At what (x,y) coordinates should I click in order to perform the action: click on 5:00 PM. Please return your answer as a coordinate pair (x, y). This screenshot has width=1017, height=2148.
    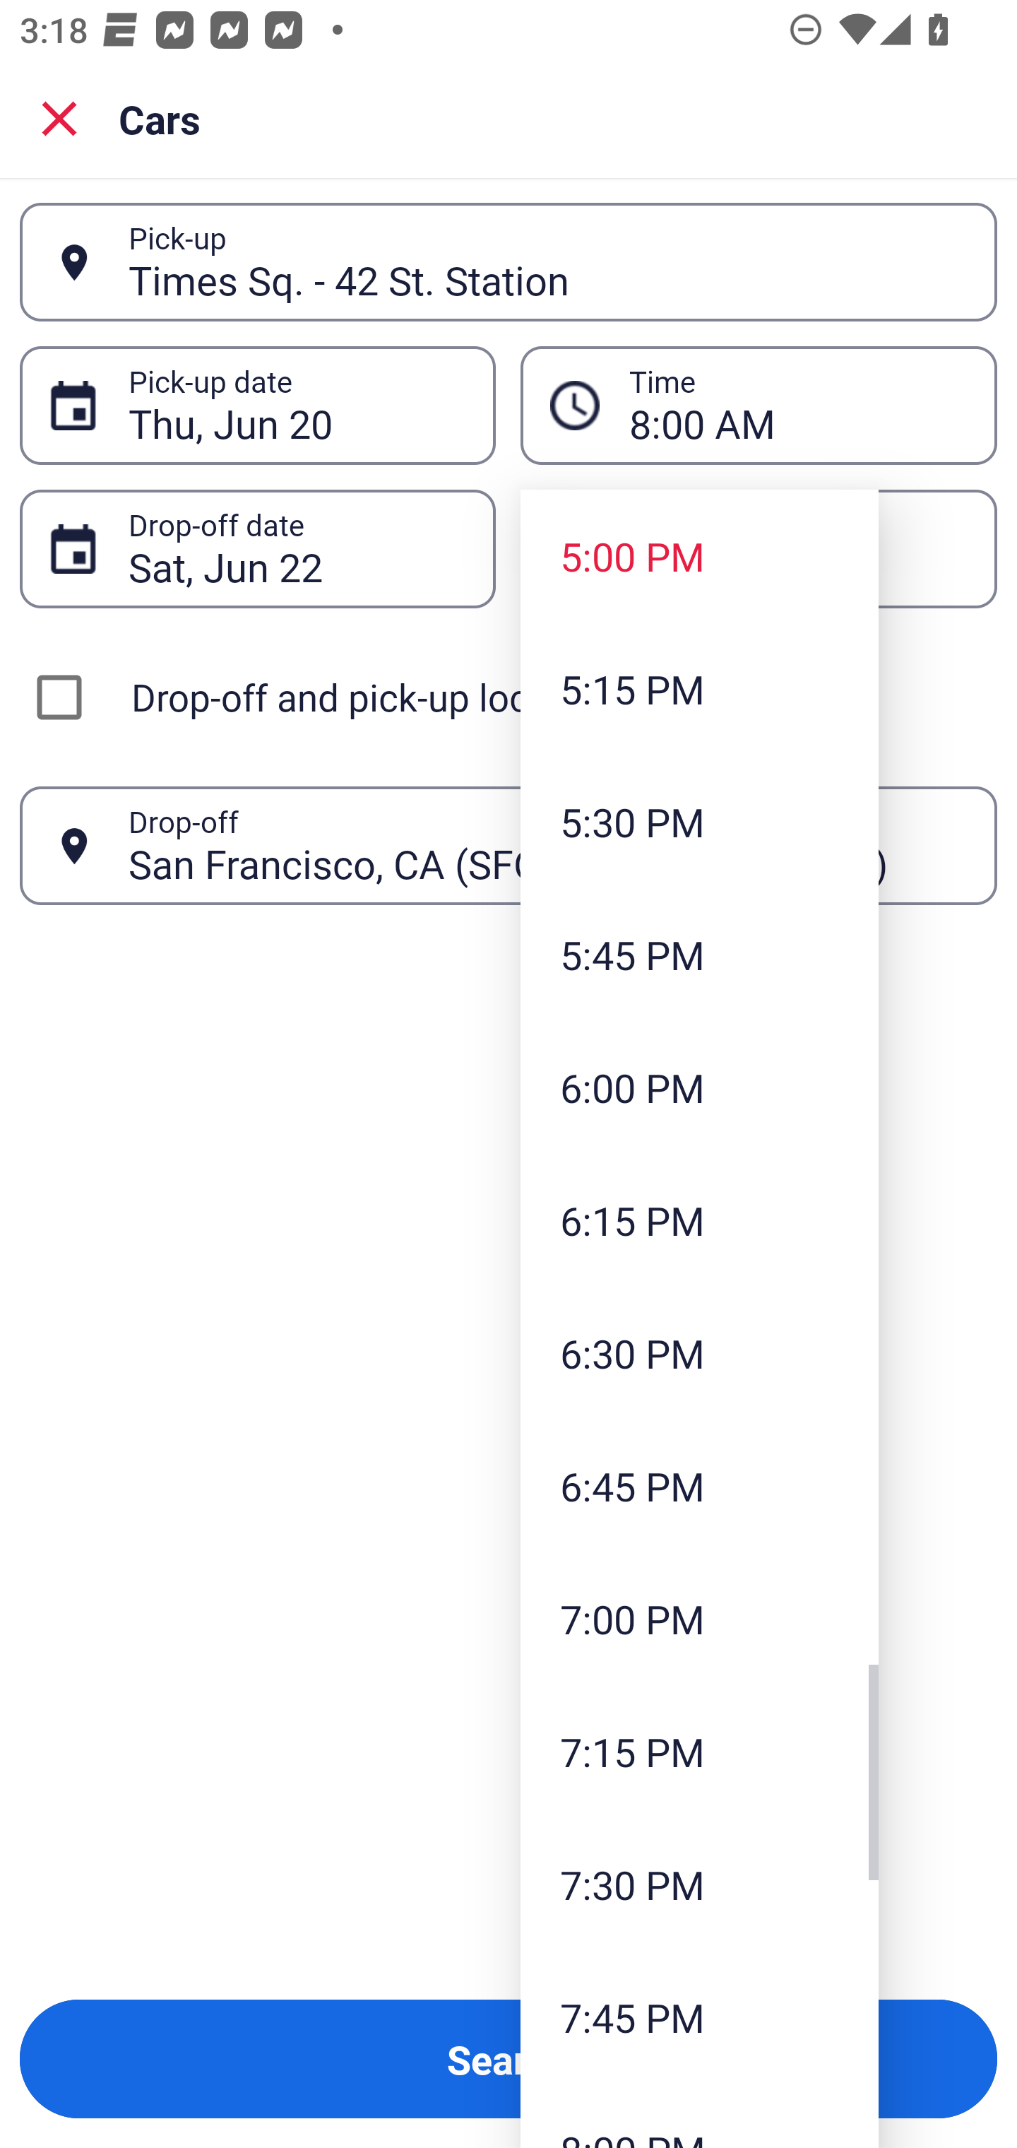
    Looking at the image, I should click on (699, 556).